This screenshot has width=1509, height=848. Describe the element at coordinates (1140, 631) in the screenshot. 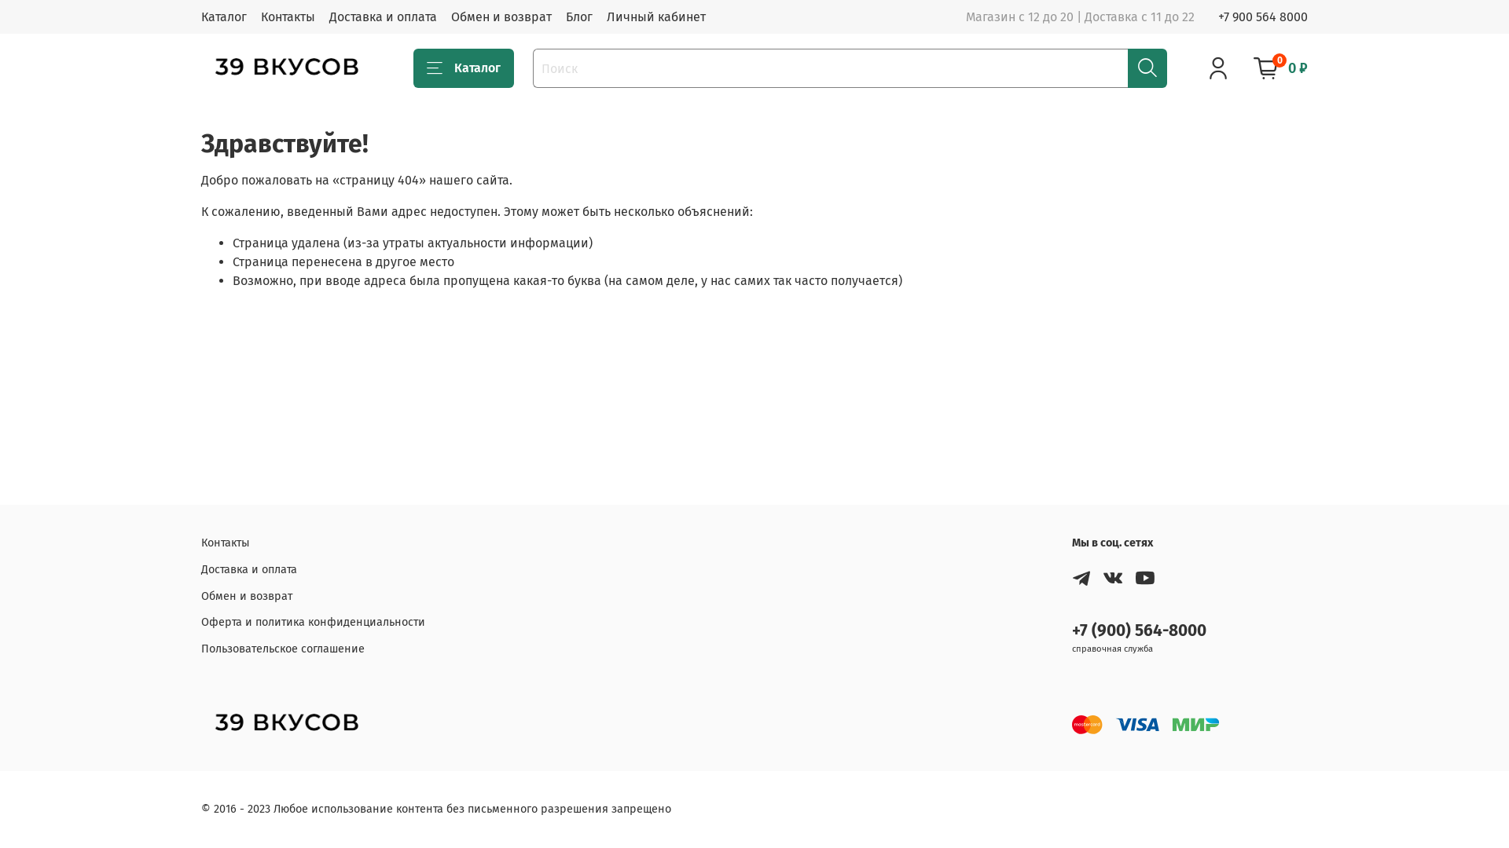

I see `+7 (900) 564-8000` at that location.